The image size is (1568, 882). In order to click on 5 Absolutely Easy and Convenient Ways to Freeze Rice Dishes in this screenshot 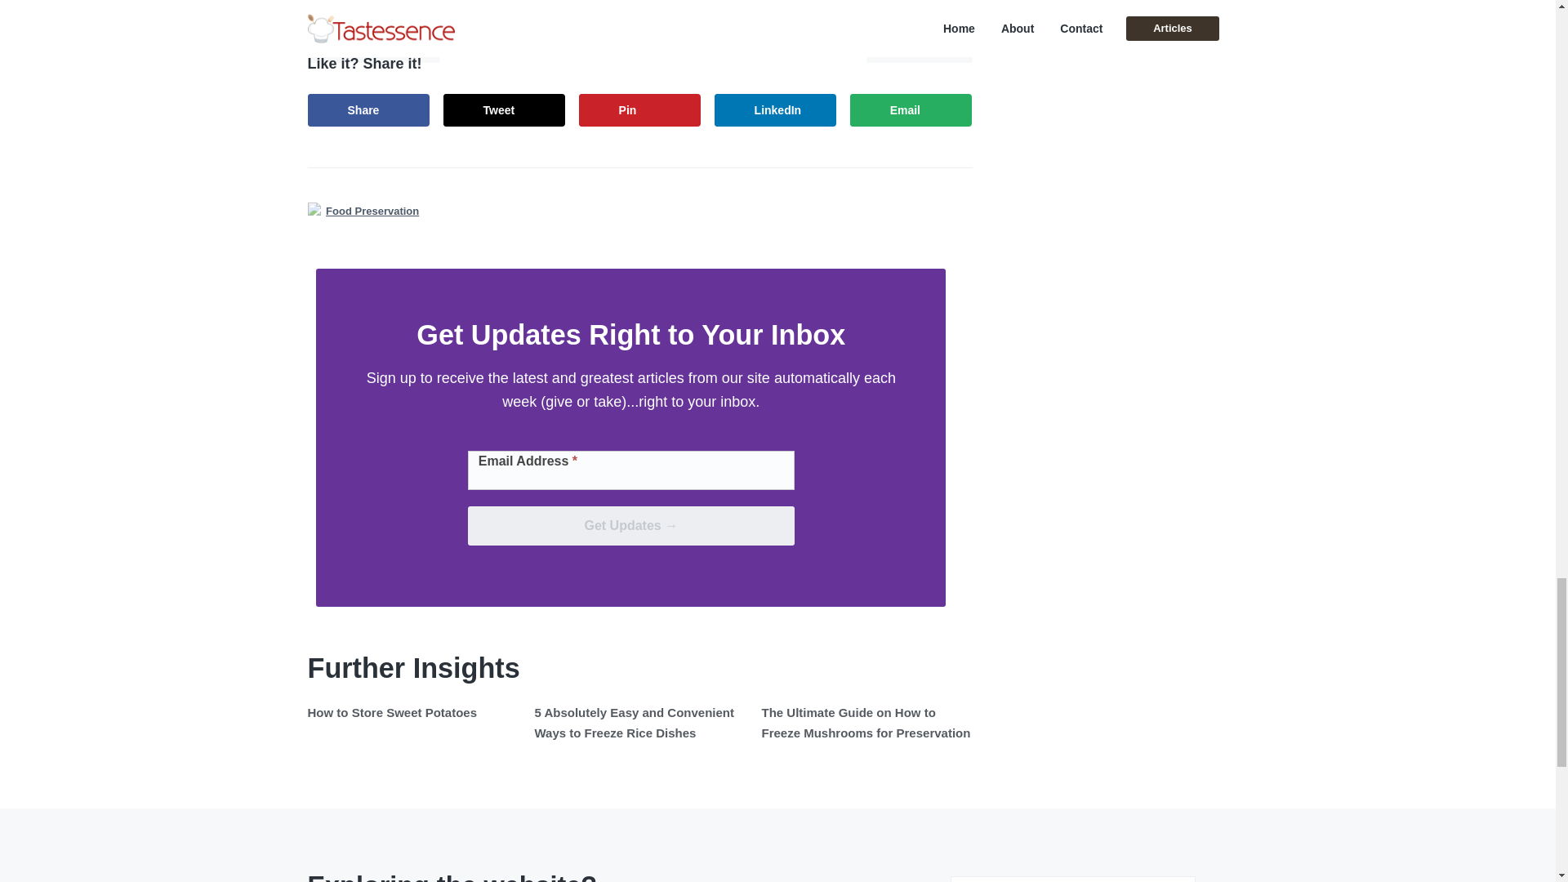, I will do `click(634, 722)`.